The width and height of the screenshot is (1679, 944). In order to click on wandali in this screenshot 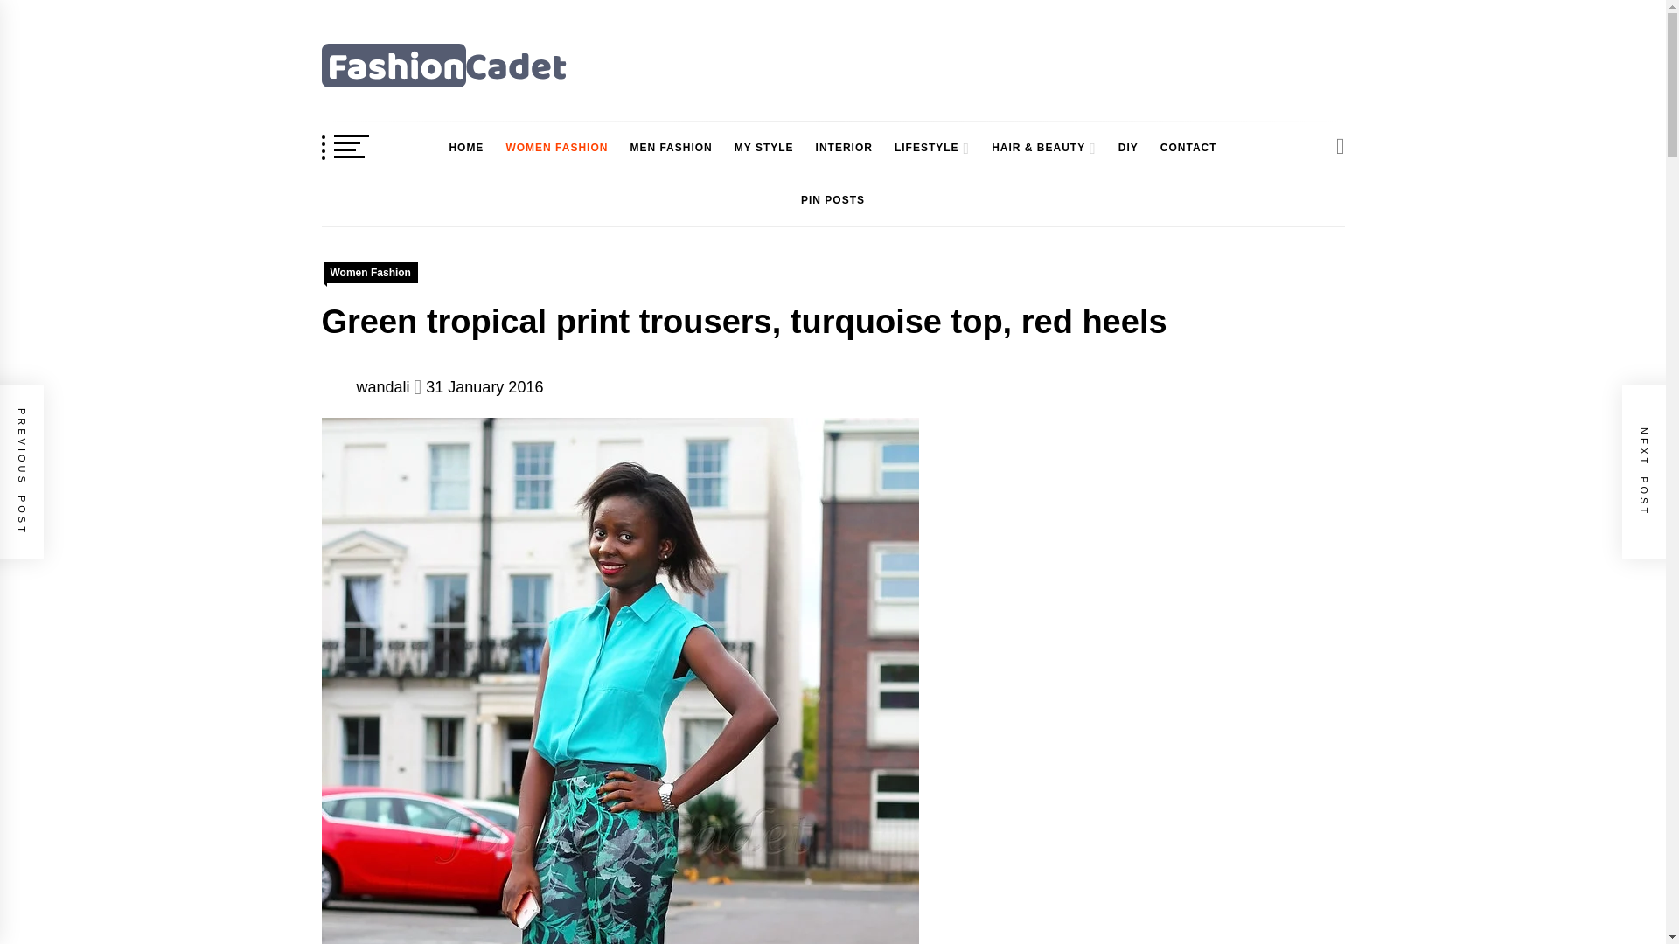, I will do `click(383, 386)`.